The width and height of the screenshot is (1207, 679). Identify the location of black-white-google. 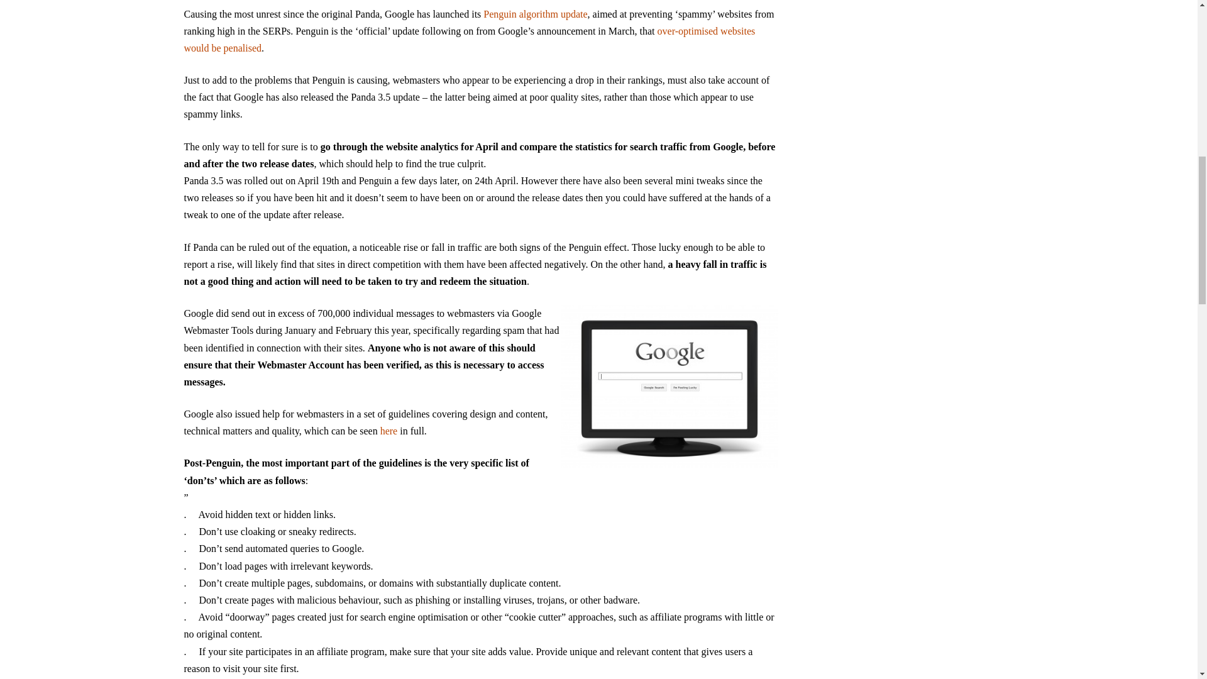
(670, 386).